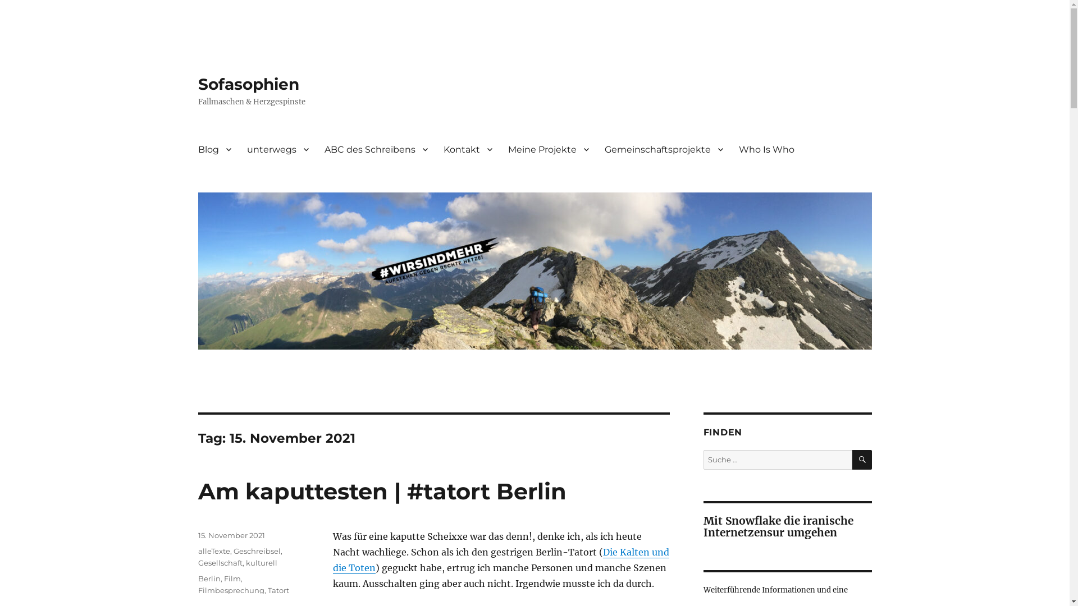 This screenshot has width=1078, height=606. I want to click on unterwegs, so click(278, 149).